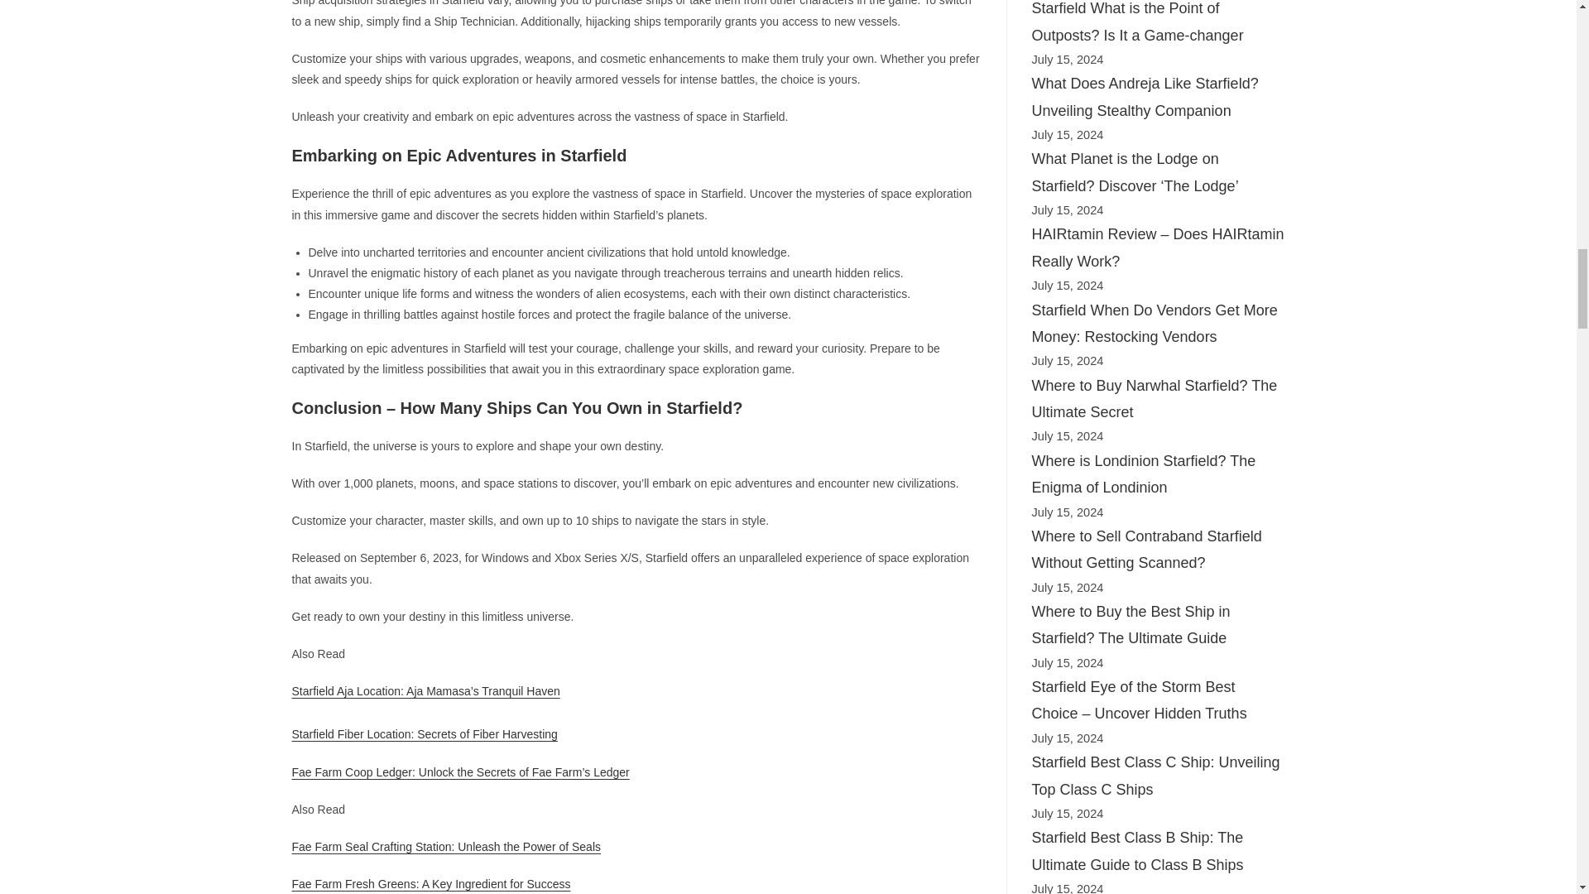 This screenshot has height=894, width=1589. I want to click on Starfield Fiber Location: Secrets of Fiber Harvesting, so click(424, 734).